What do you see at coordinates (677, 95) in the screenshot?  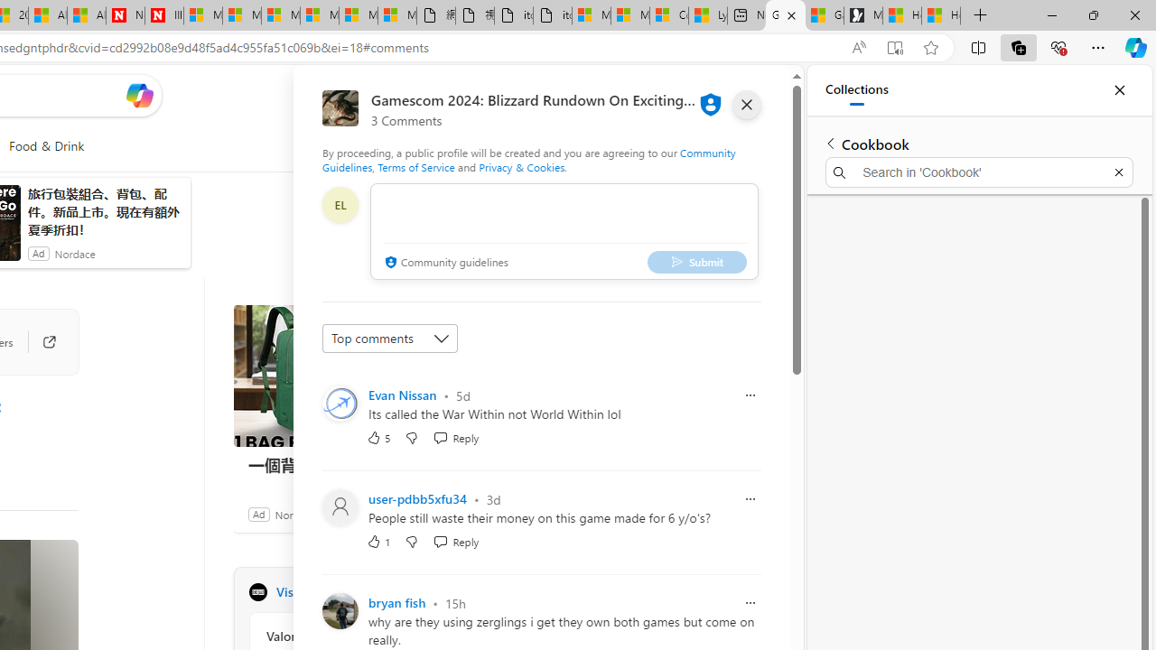 I see `Microsoft rewards` at bounding box center [677, 95].